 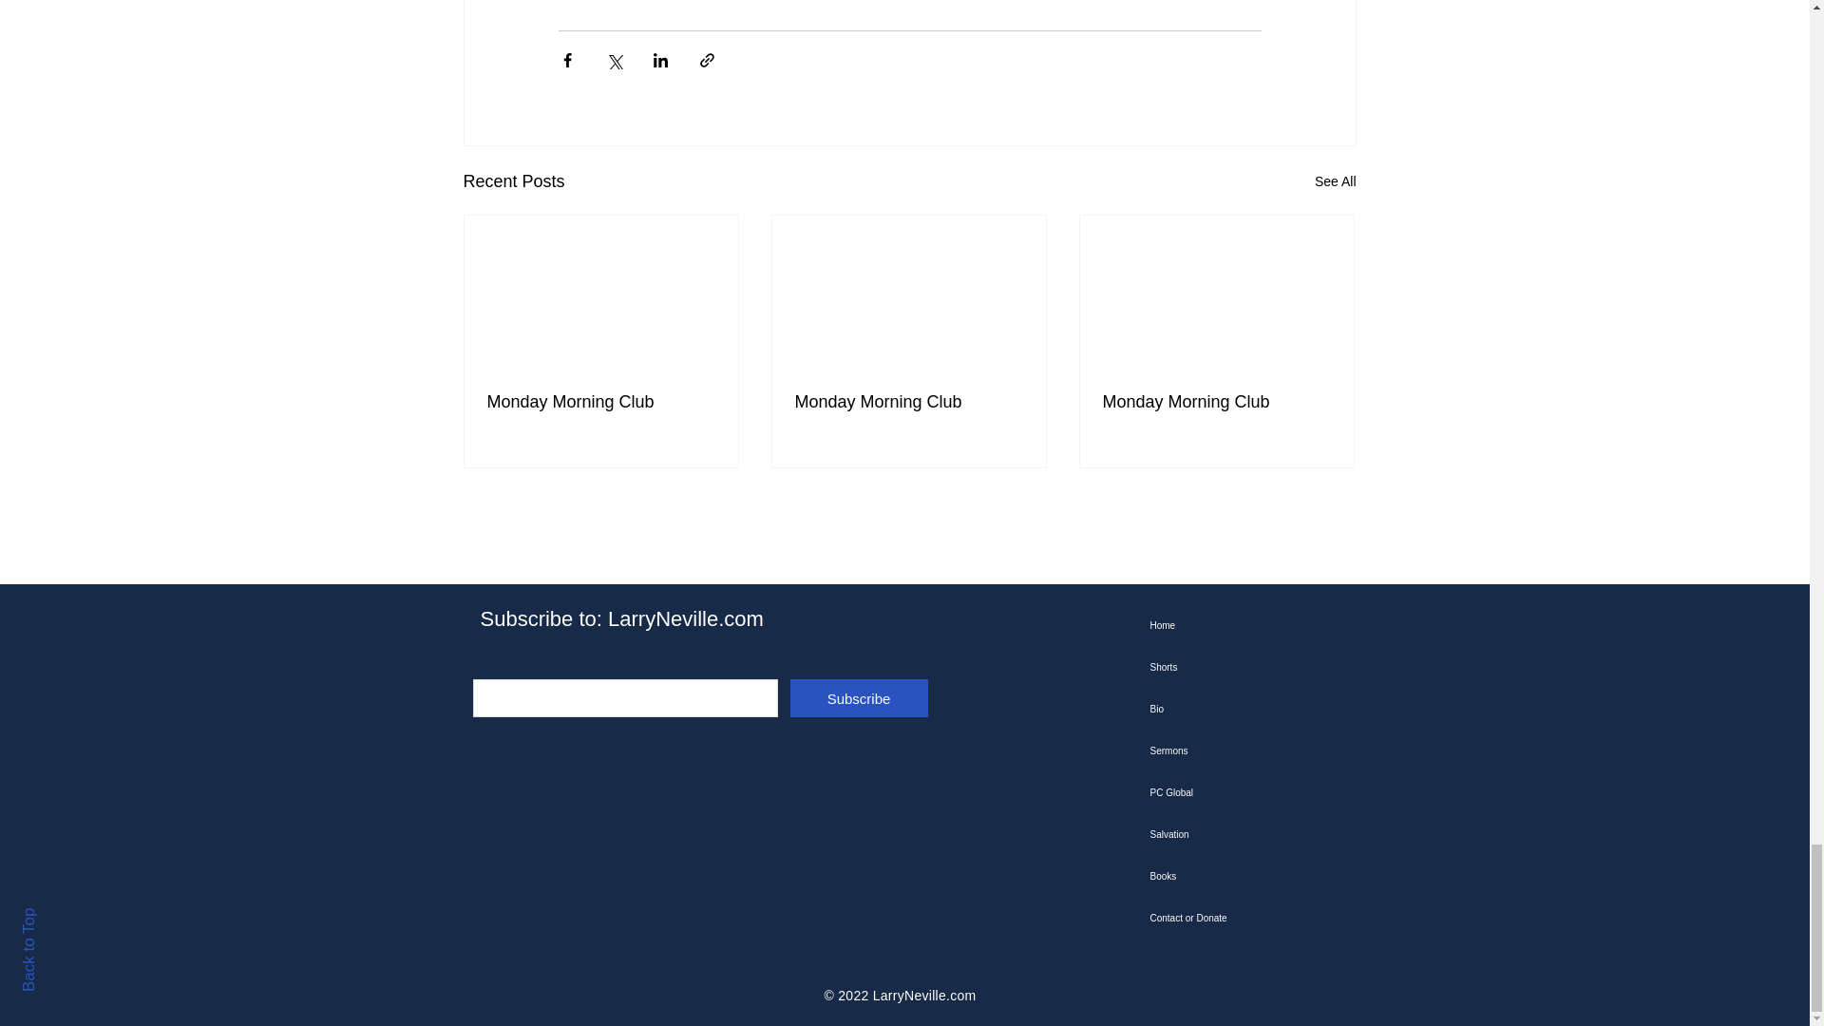 What do you see at coordinates (859, 697) in the screenshot?
I see `Subscribe` at bounding box center [859, 697].